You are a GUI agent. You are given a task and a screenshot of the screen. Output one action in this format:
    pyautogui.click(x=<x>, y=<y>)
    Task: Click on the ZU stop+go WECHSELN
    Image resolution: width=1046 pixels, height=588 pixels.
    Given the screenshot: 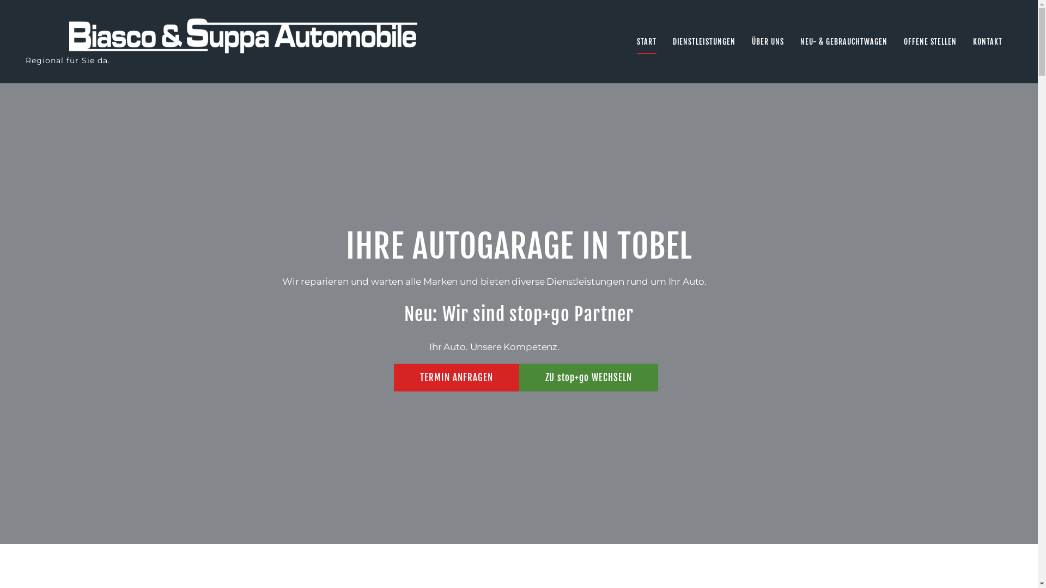 What is the action you would take?
    pyautogui.click(x=588, y=378)
    